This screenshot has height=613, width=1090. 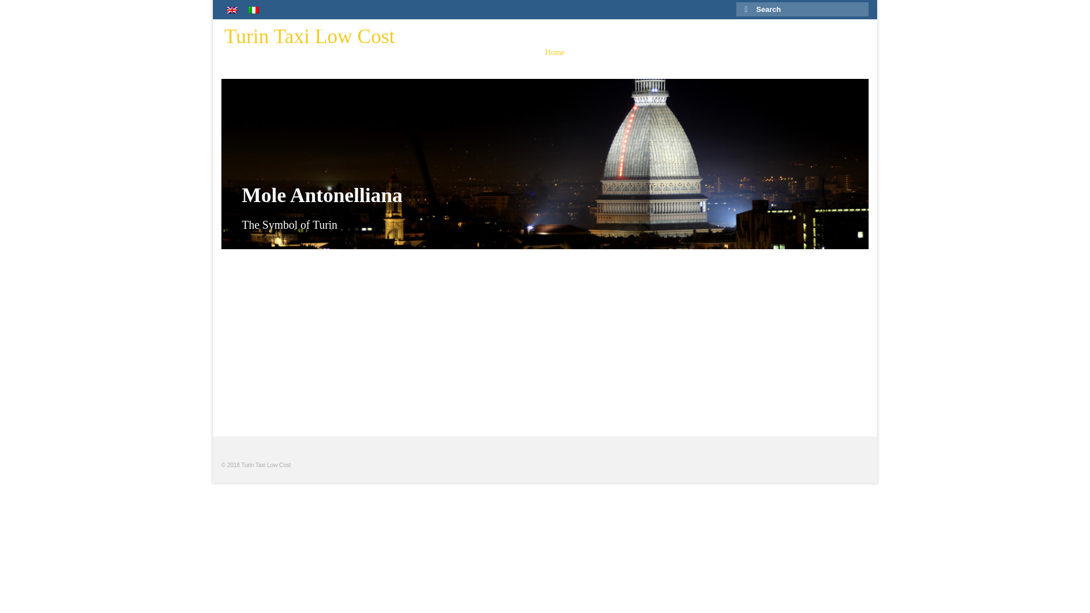 What do you see at coordinates (554, 53) in the screenshot?
I see `Home` at bounding box center [554, 53].